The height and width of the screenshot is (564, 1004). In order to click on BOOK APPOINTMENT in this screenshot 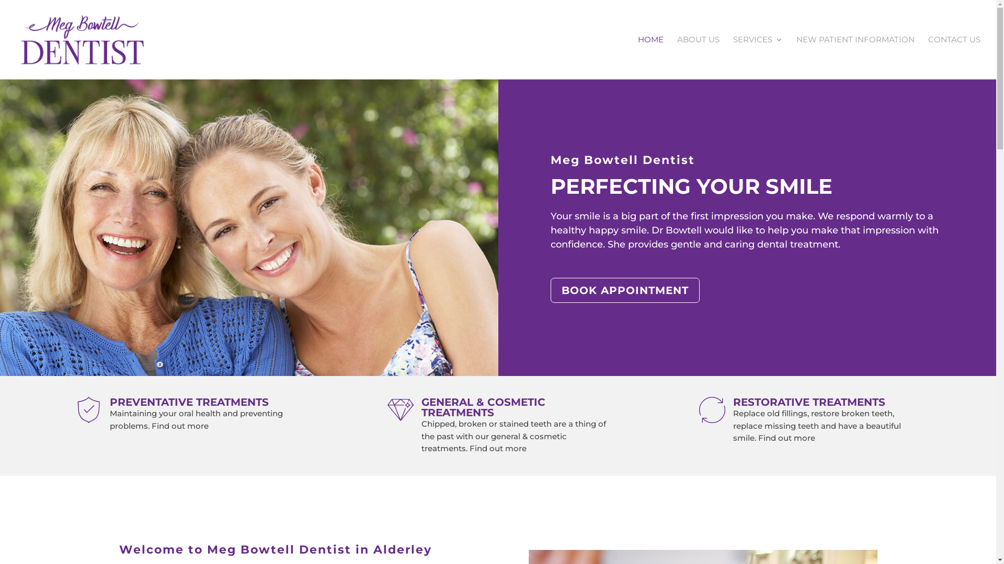, I will do `click(624, 290)`.